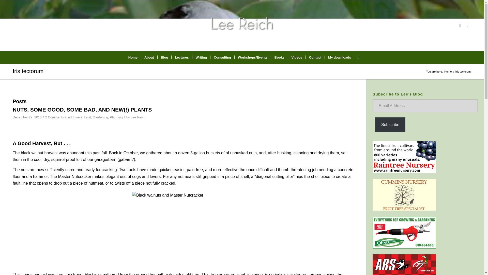  I want to click on Permanent Link:  Iris tectorum, so click(28, 71).